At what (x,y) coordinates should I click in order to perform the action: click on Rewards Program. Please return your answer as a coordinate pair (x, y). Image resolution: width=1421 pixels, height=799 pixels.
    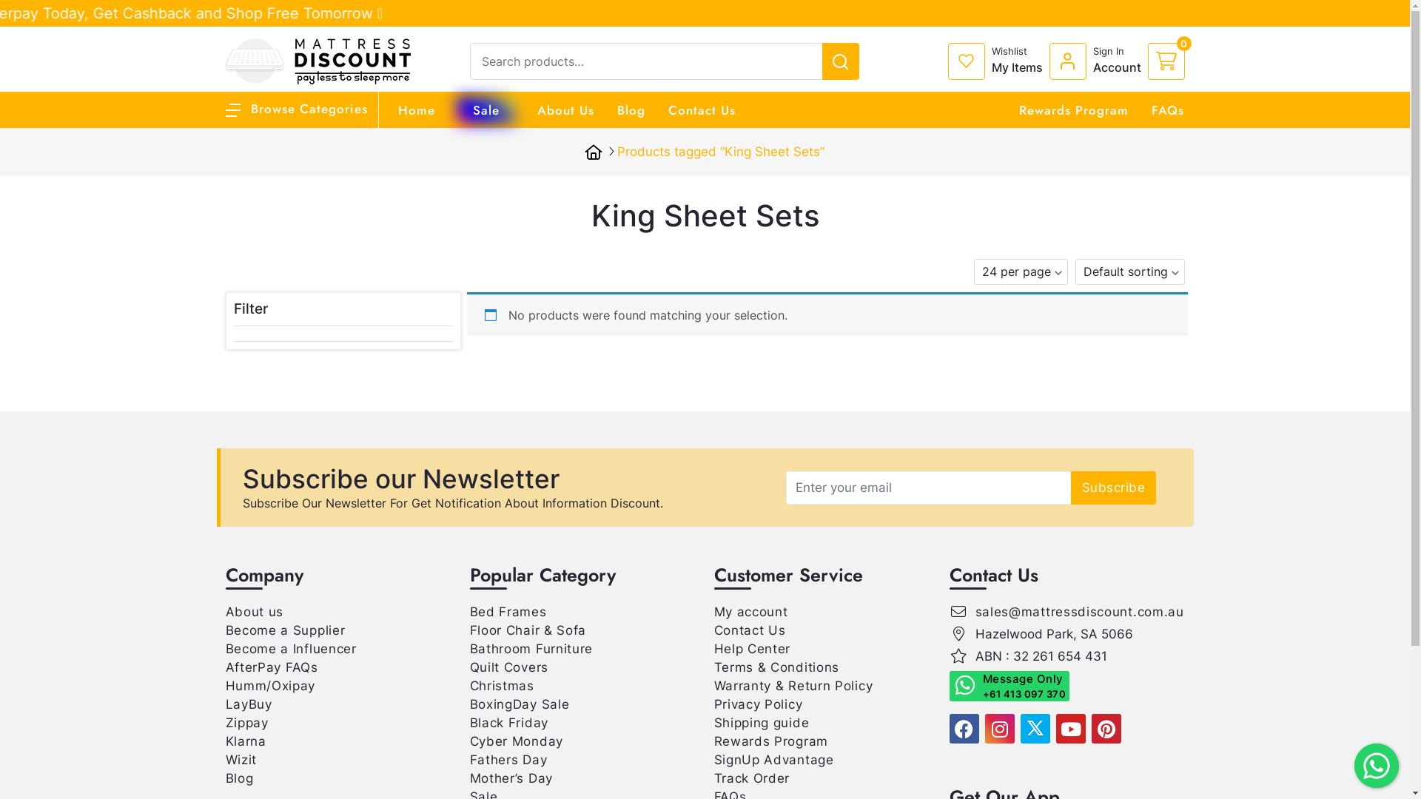
    Looking at the image, I should click on (1073, 110).